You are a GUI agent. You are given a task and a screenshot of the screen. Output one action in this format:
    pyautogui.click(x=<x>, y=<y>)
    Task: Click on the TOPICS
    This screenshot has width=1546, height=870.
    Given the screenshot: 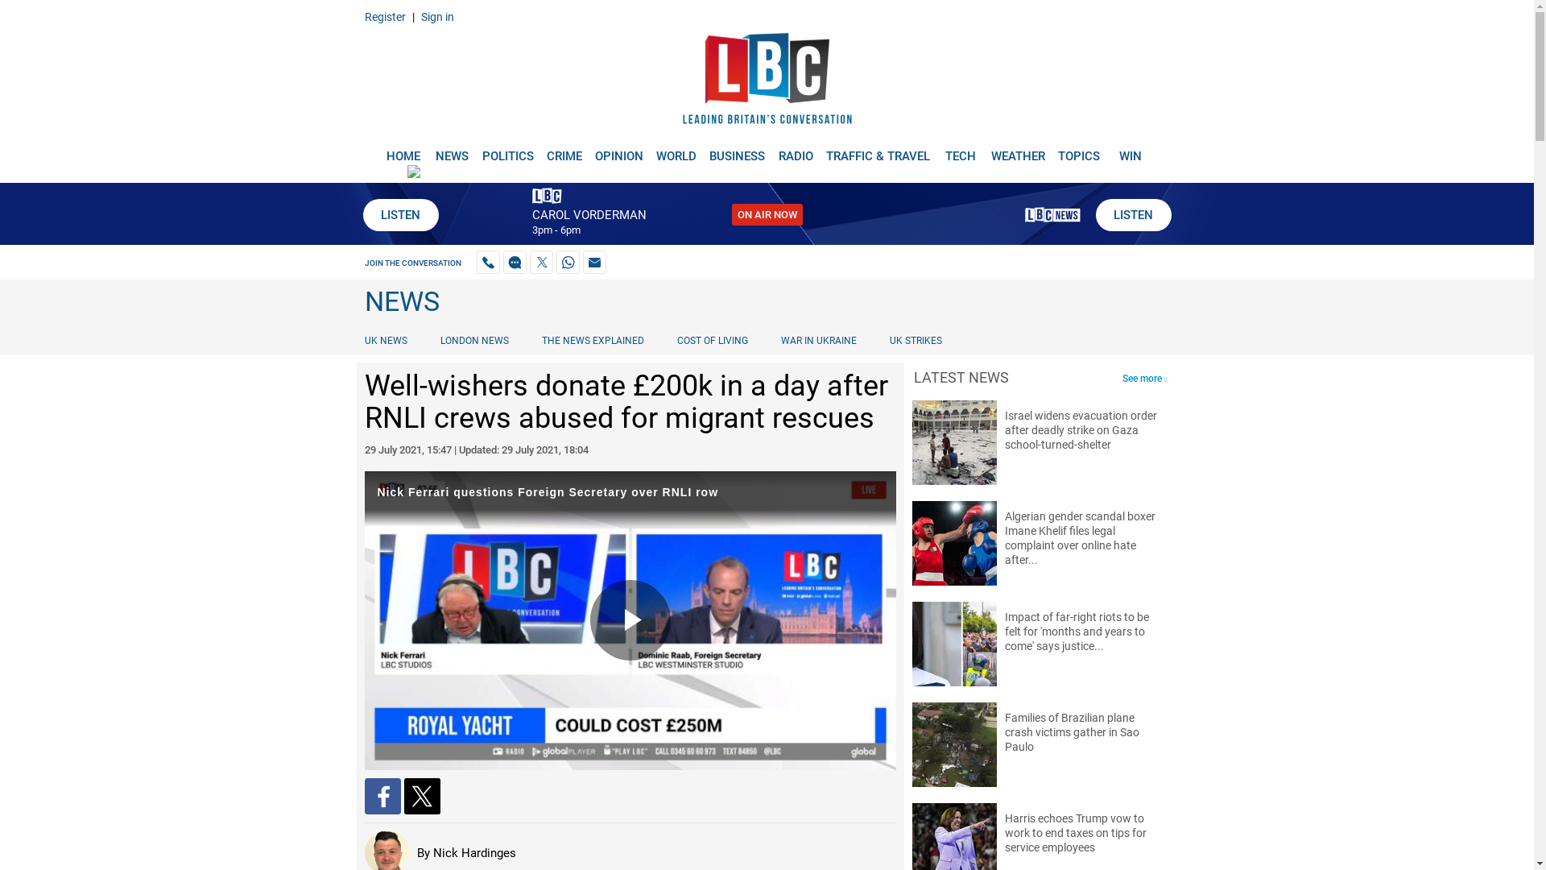 What is the action you would take?
    pyautogui.click(x=1079, y=150)
    